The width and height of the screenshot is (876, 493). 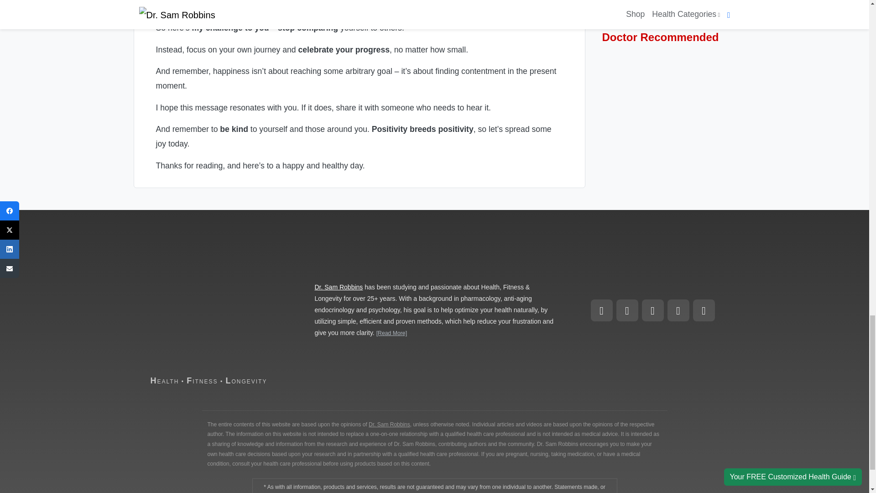 What do you see at coordinates (678, 310) in the screenshot?
I see `Twitter` at bounding box center [678, 310].